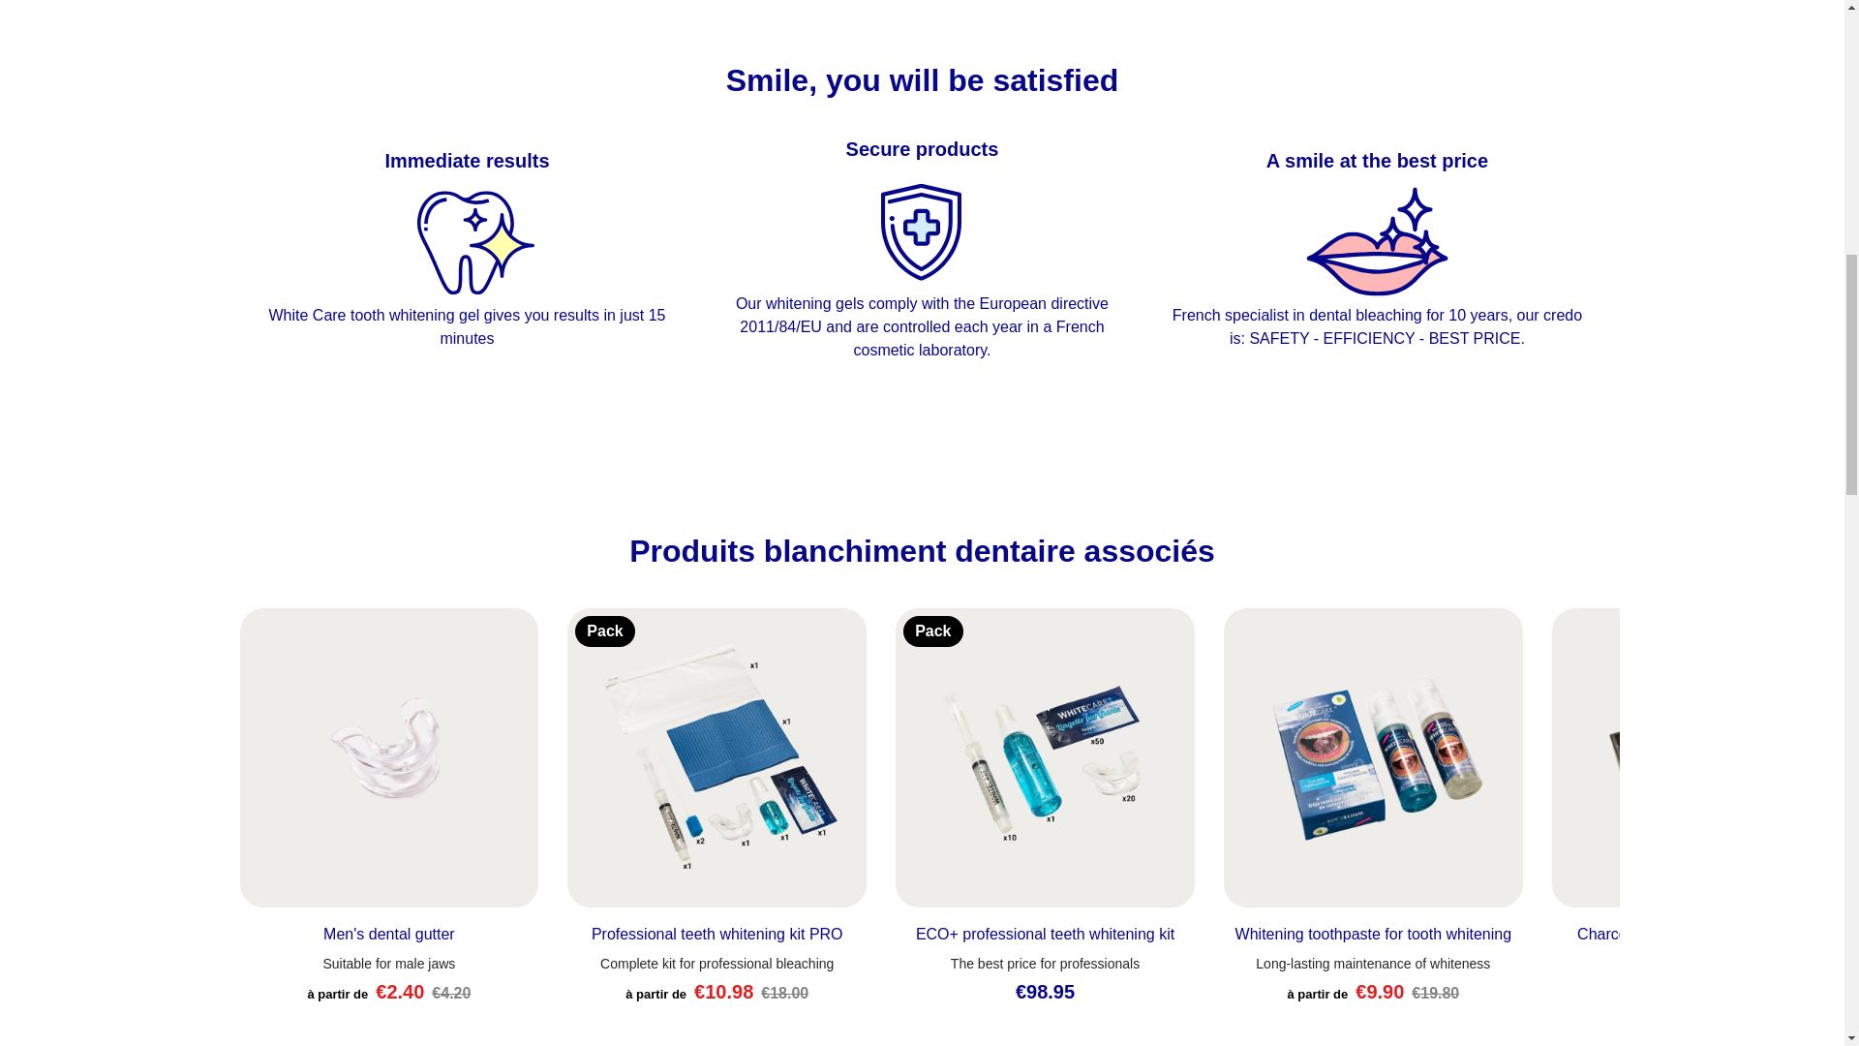 The width and height of the screenshot is (1859, 1046). What do you see at coordinates (716, 934) in the screenshot?
I see `Professional teeth whitening kit PRO` at bounding box center [716, 934].